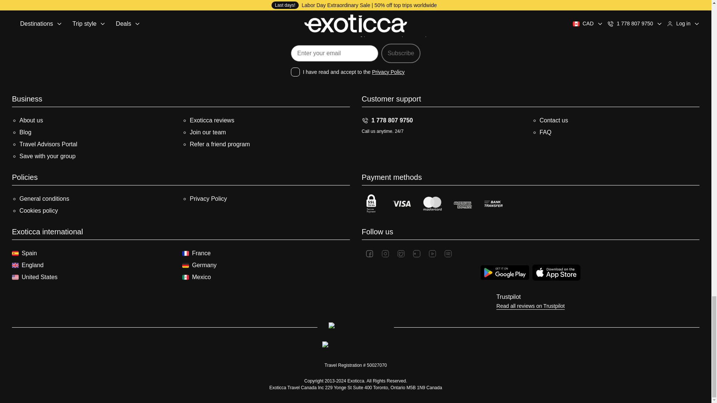 Image resolution: width=717 pixels, height=403 pixels. I want to click on check-icon, so click(391, 34).